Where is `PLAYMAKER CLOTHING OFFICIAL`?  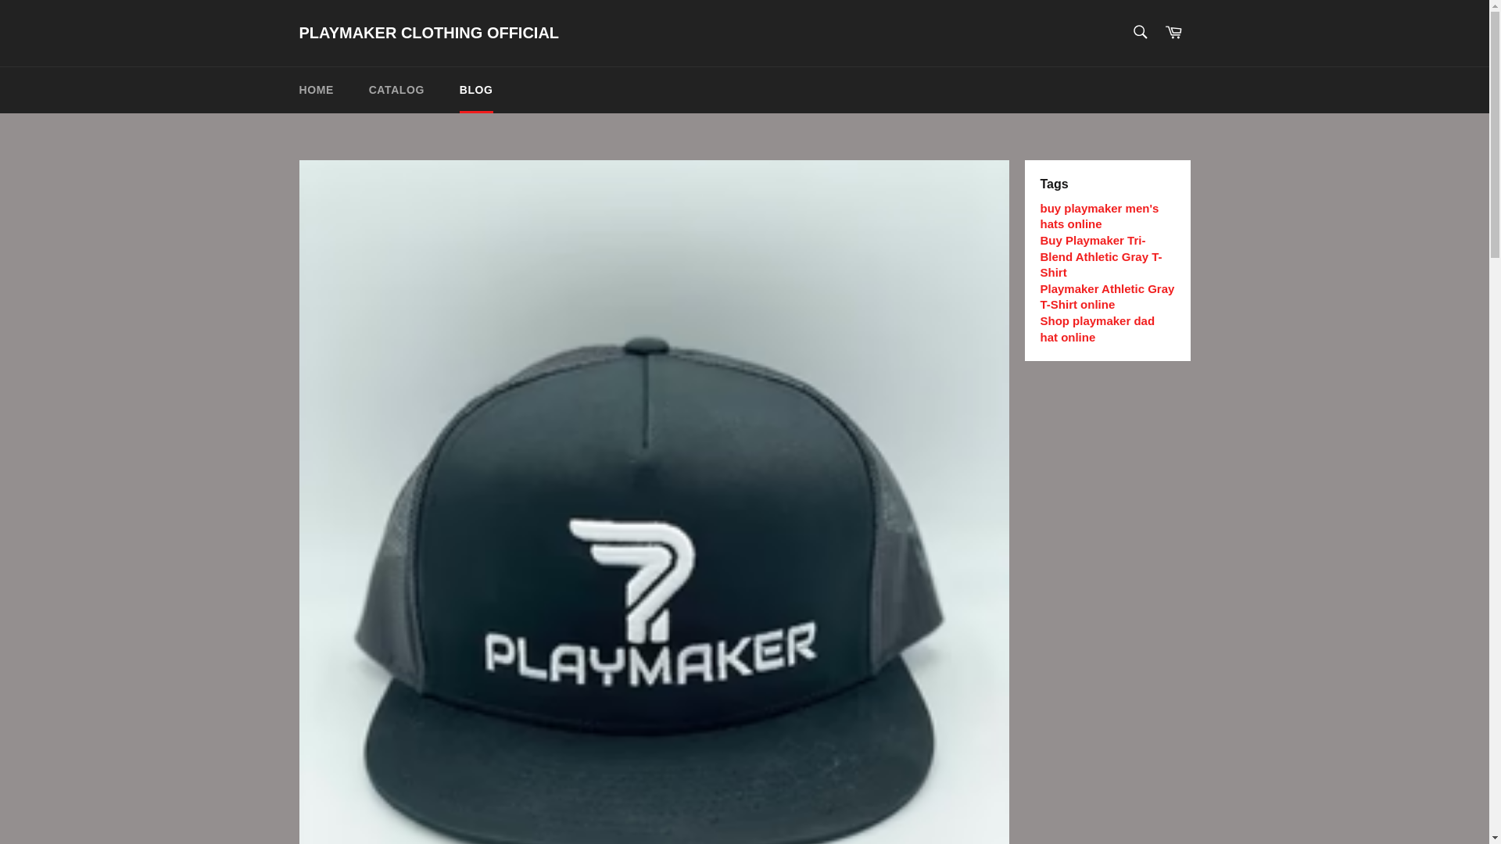 PLAYMAKER CLOTHING OFFICIAL is located at coordinates (428, 34).